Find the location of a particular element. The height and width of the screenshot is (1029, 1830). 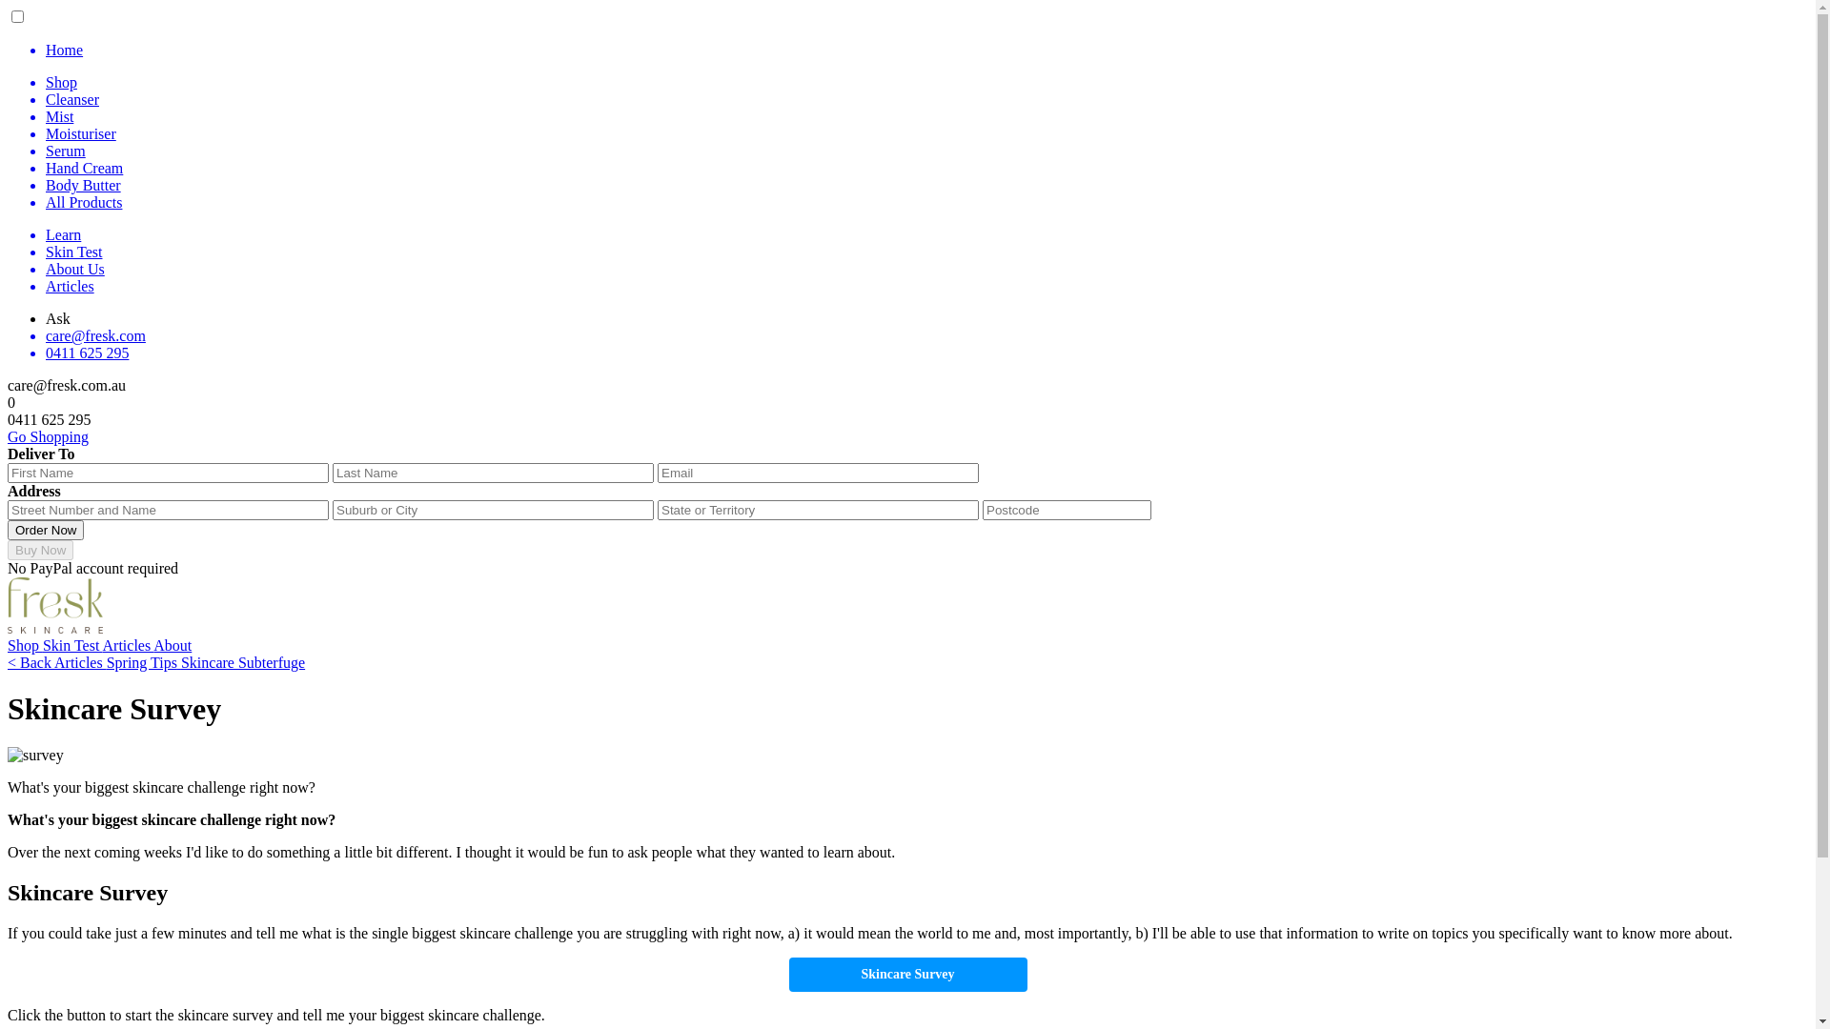

Hand Cream is located at coordinates (926, 169).